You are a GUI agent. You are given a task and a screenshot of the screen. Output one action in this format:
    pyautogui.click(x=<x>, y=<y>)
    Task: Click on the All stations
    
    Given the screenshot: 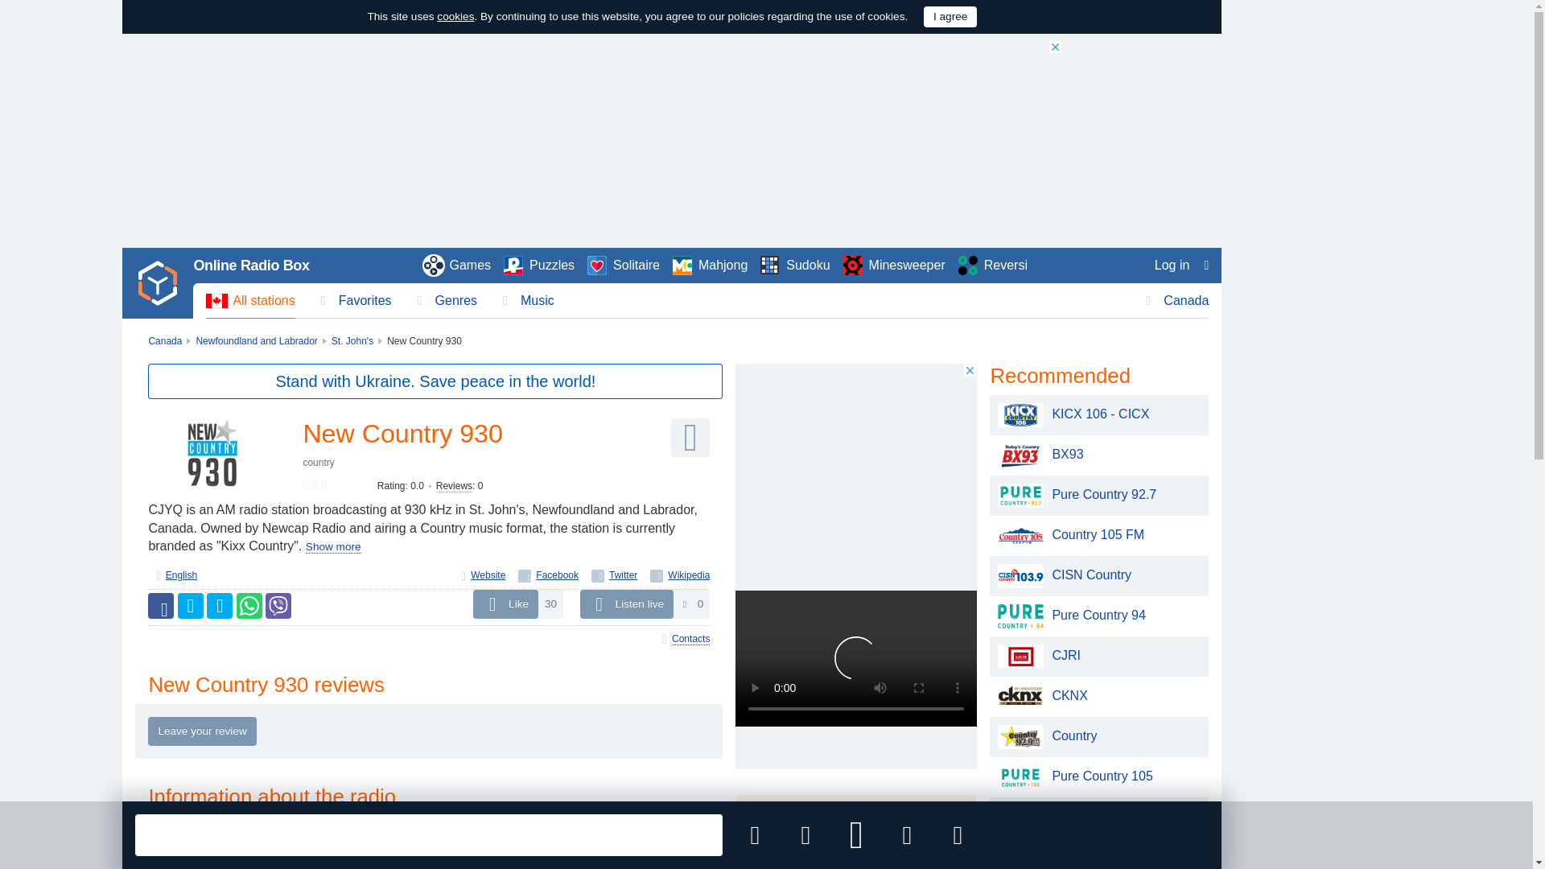 What is the action you would take?
    pyautogui.click(x=249, y=301)
    